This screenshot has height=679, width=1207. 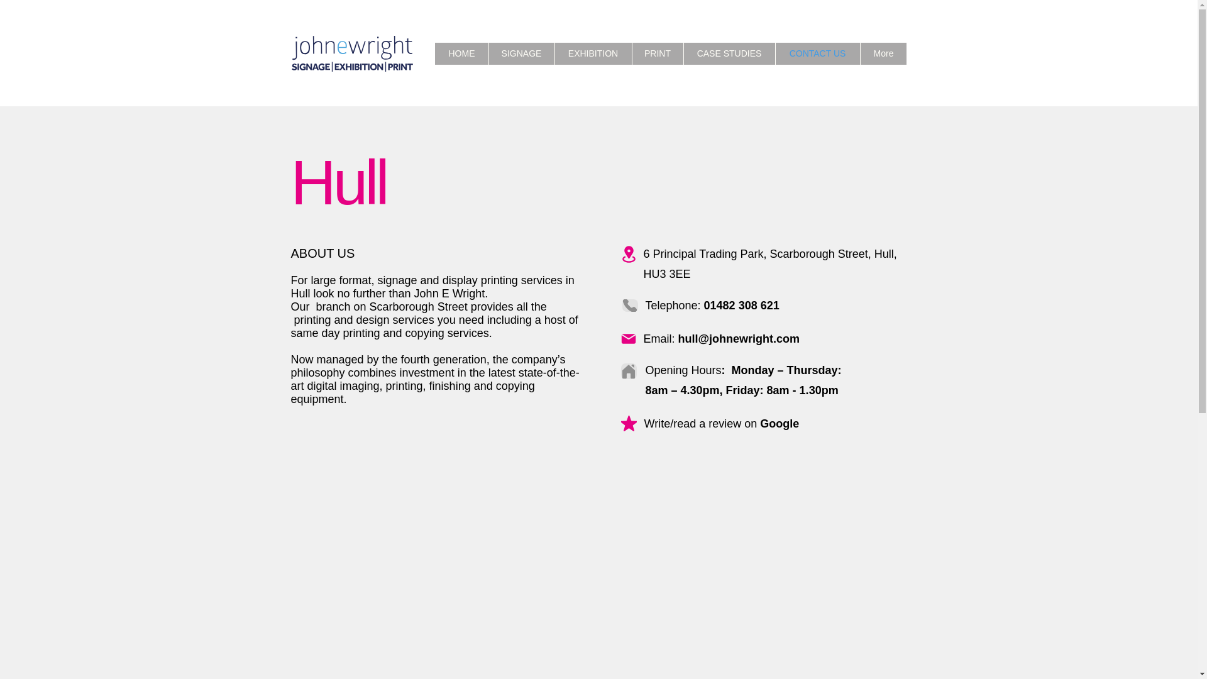 I want to click on PRINT, so click(x=658, y=53).